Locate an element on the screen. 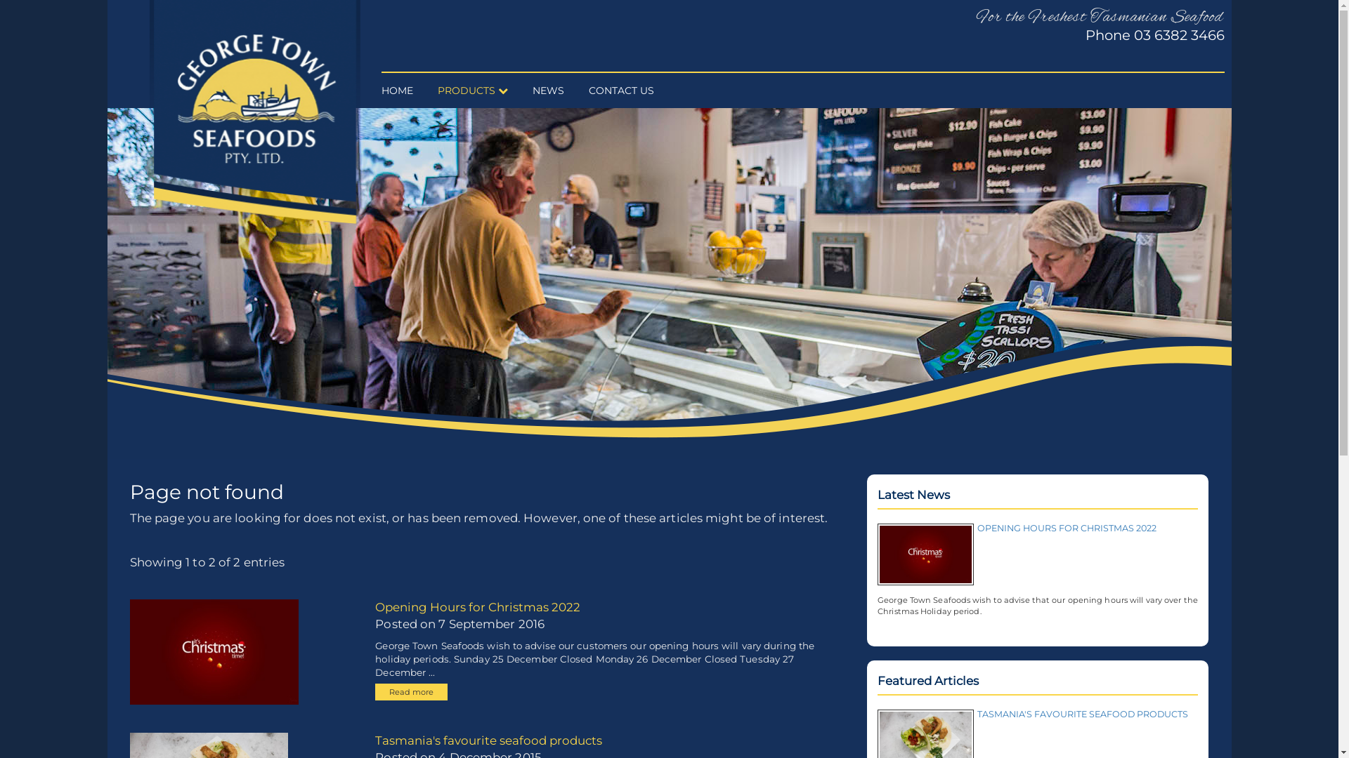 Image resolution: width=1349 pixels, height=758 pixels. Read more is located at coordinates (412, 692).